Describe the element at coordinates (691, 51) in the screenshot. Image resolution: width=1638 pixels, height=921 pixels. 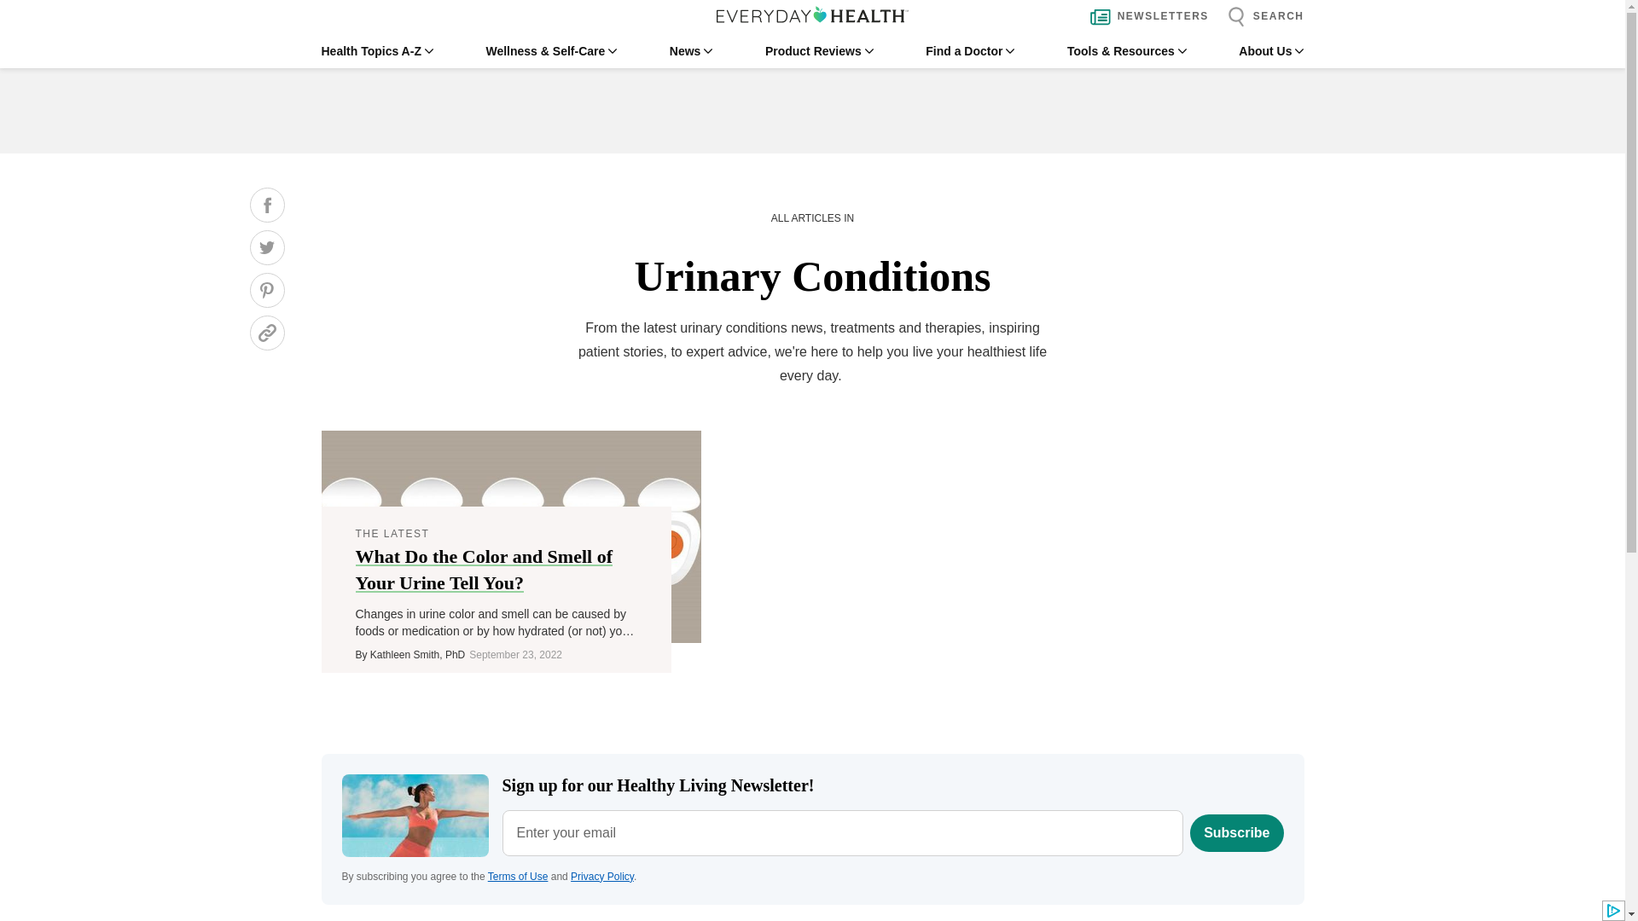
I see `News` at that location.